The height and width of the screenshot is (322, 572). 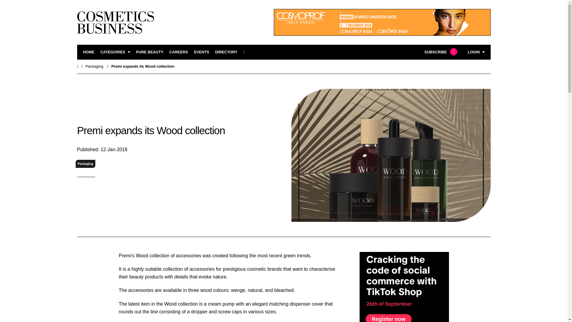 What do you see at coordinates (246, 52) in the screenshot?
I see `SEARCH` at bounding box center [246, 52].